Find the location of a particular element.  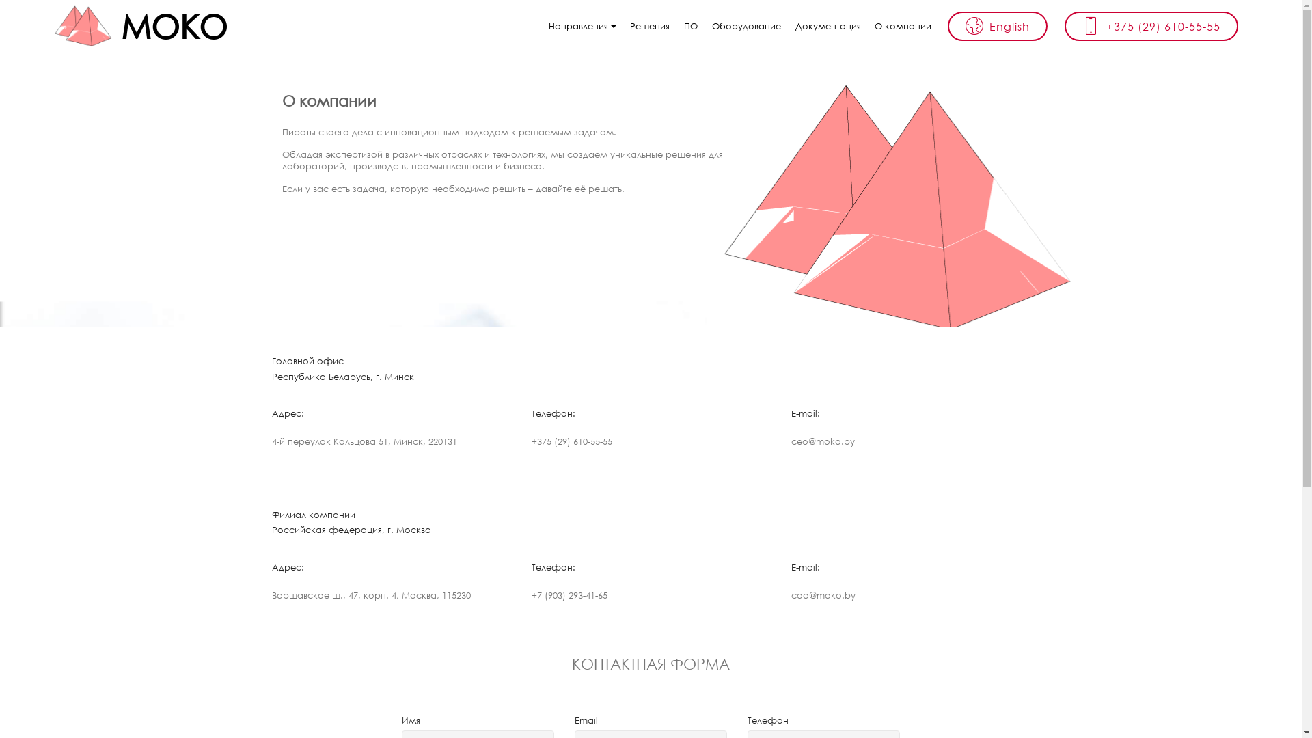

+375 (29) 610-55-55 is located at coordinates (1151, 26).